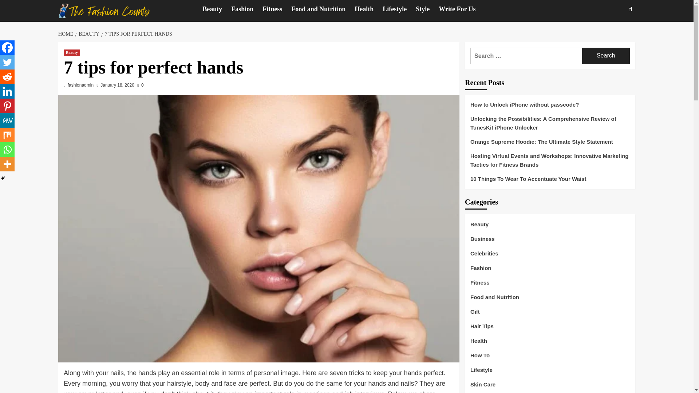  Describe the element at coordinates (258, 373) in the screenshot. I see `Page 1` at that location.